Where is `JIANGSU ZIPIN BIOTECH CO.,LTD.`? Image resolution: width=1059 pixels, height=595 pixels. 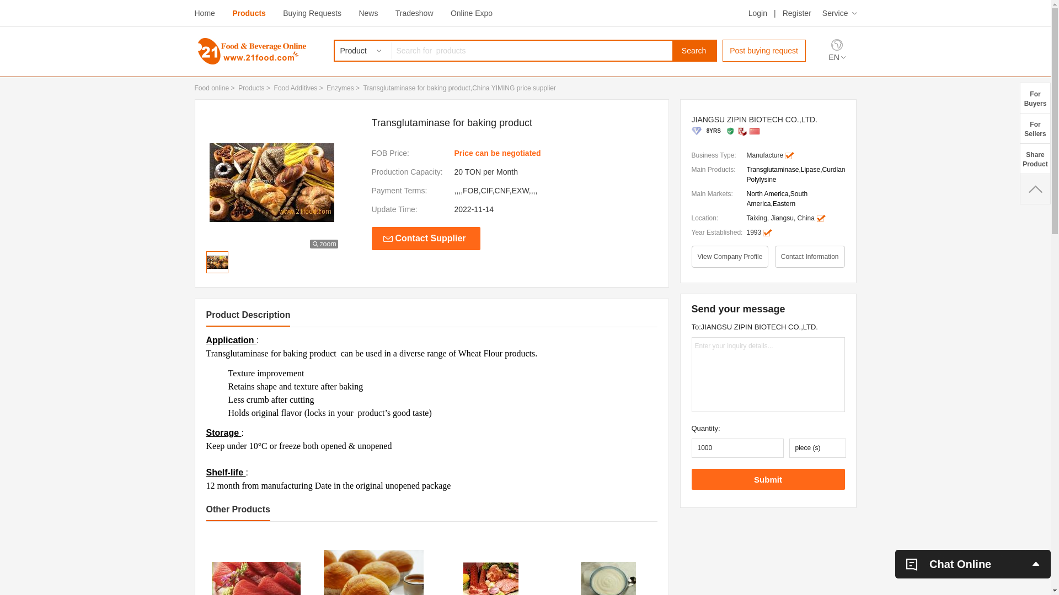
JIANGSU ZIPIN BIOTECH CO.,LTD. is located at coordinates (768, 120).